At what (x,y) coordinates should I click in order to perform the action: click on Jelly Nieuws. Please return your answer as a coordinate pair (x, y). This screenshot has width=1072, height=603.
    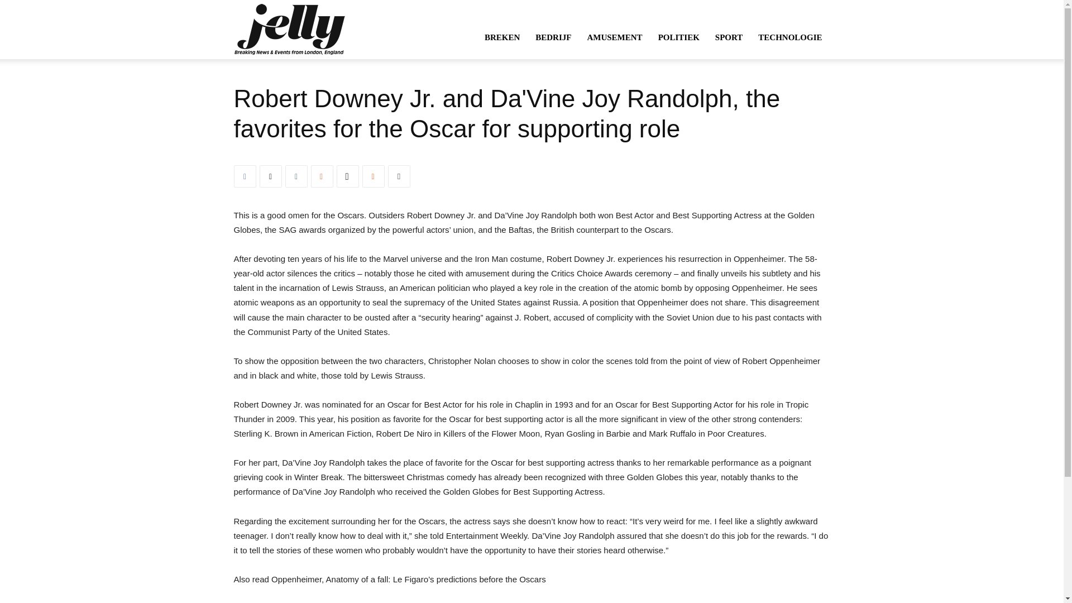
    Looking at the image, I should click on (289, 29).